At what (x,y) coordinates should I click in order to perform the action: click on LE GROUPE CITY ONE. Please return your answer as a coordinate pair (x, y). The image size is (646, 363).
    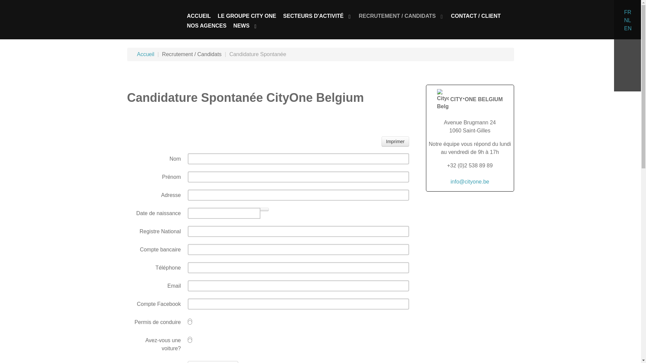
    Looking at the image, I should click on (247, 16).